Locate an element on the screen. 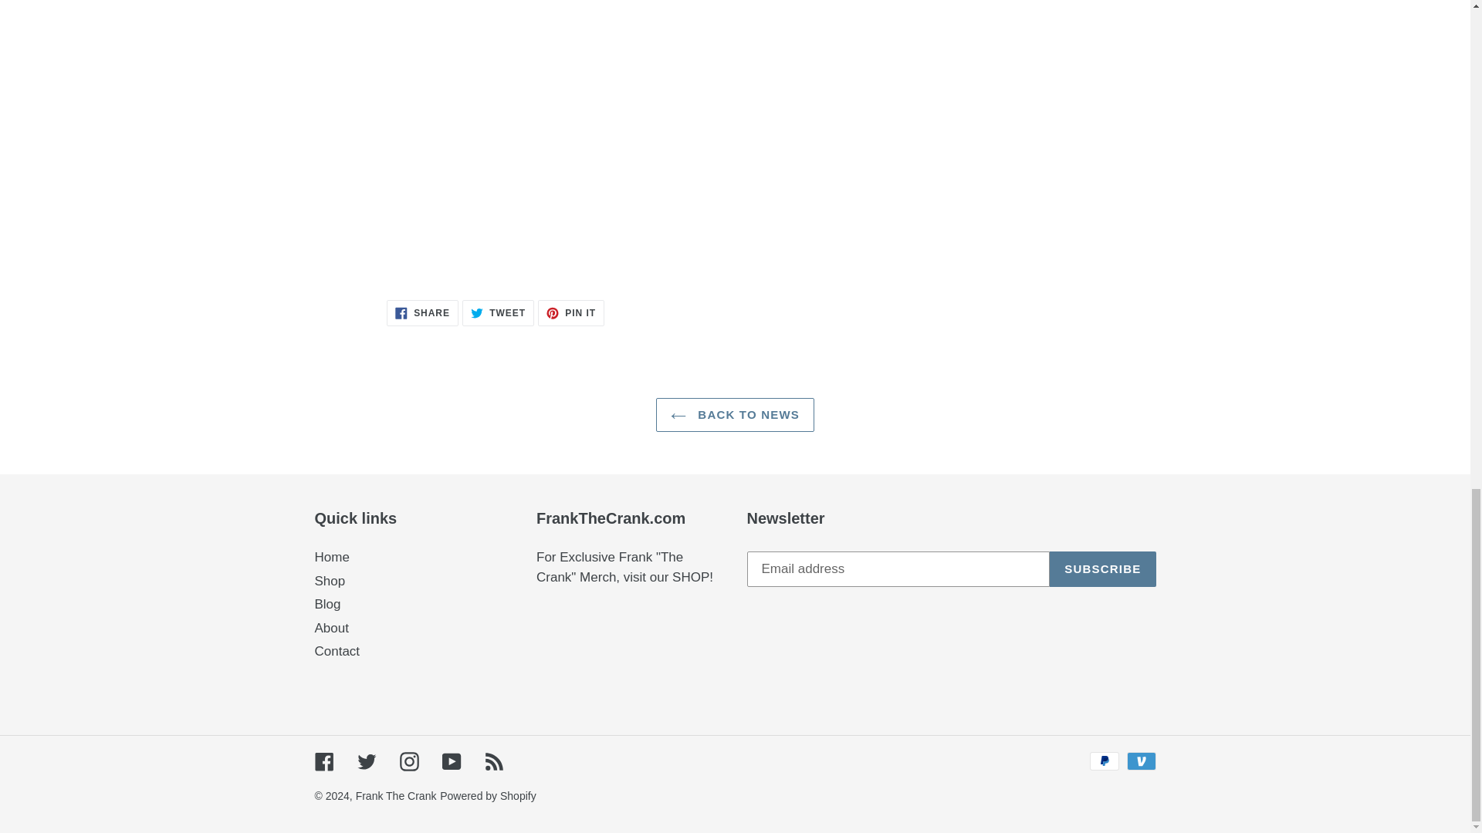 This screenshot has width=1482, height=833. About is located at coordinates (331, 628).